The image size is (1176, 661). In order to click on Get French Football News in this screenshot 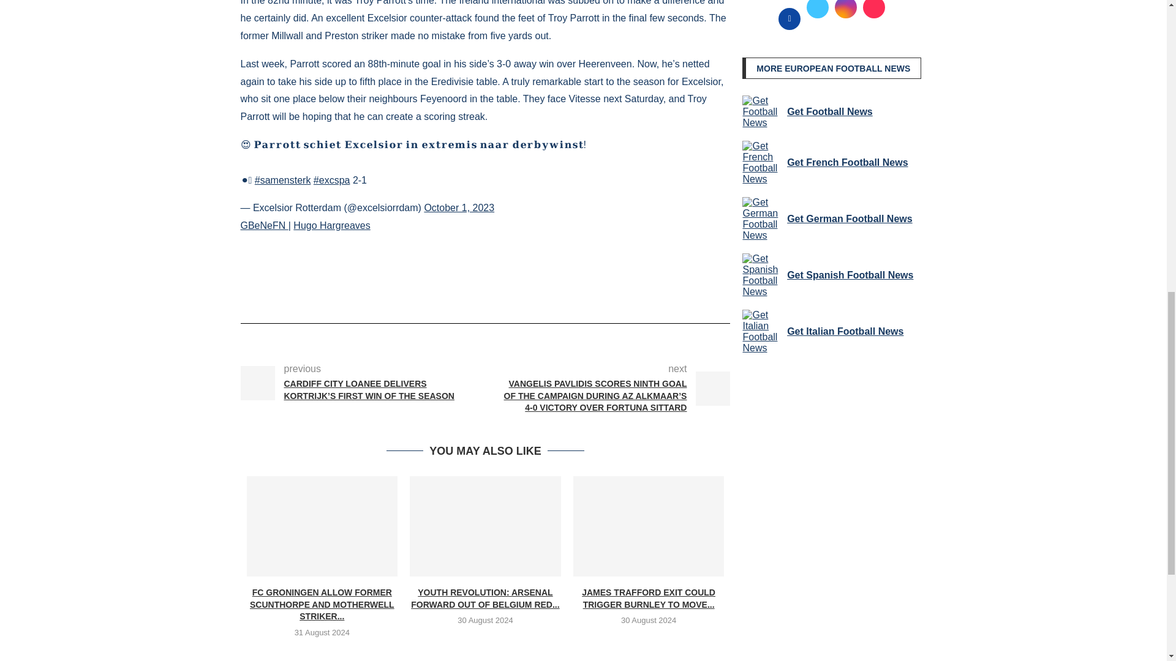, I will do `click(762, 163)`.